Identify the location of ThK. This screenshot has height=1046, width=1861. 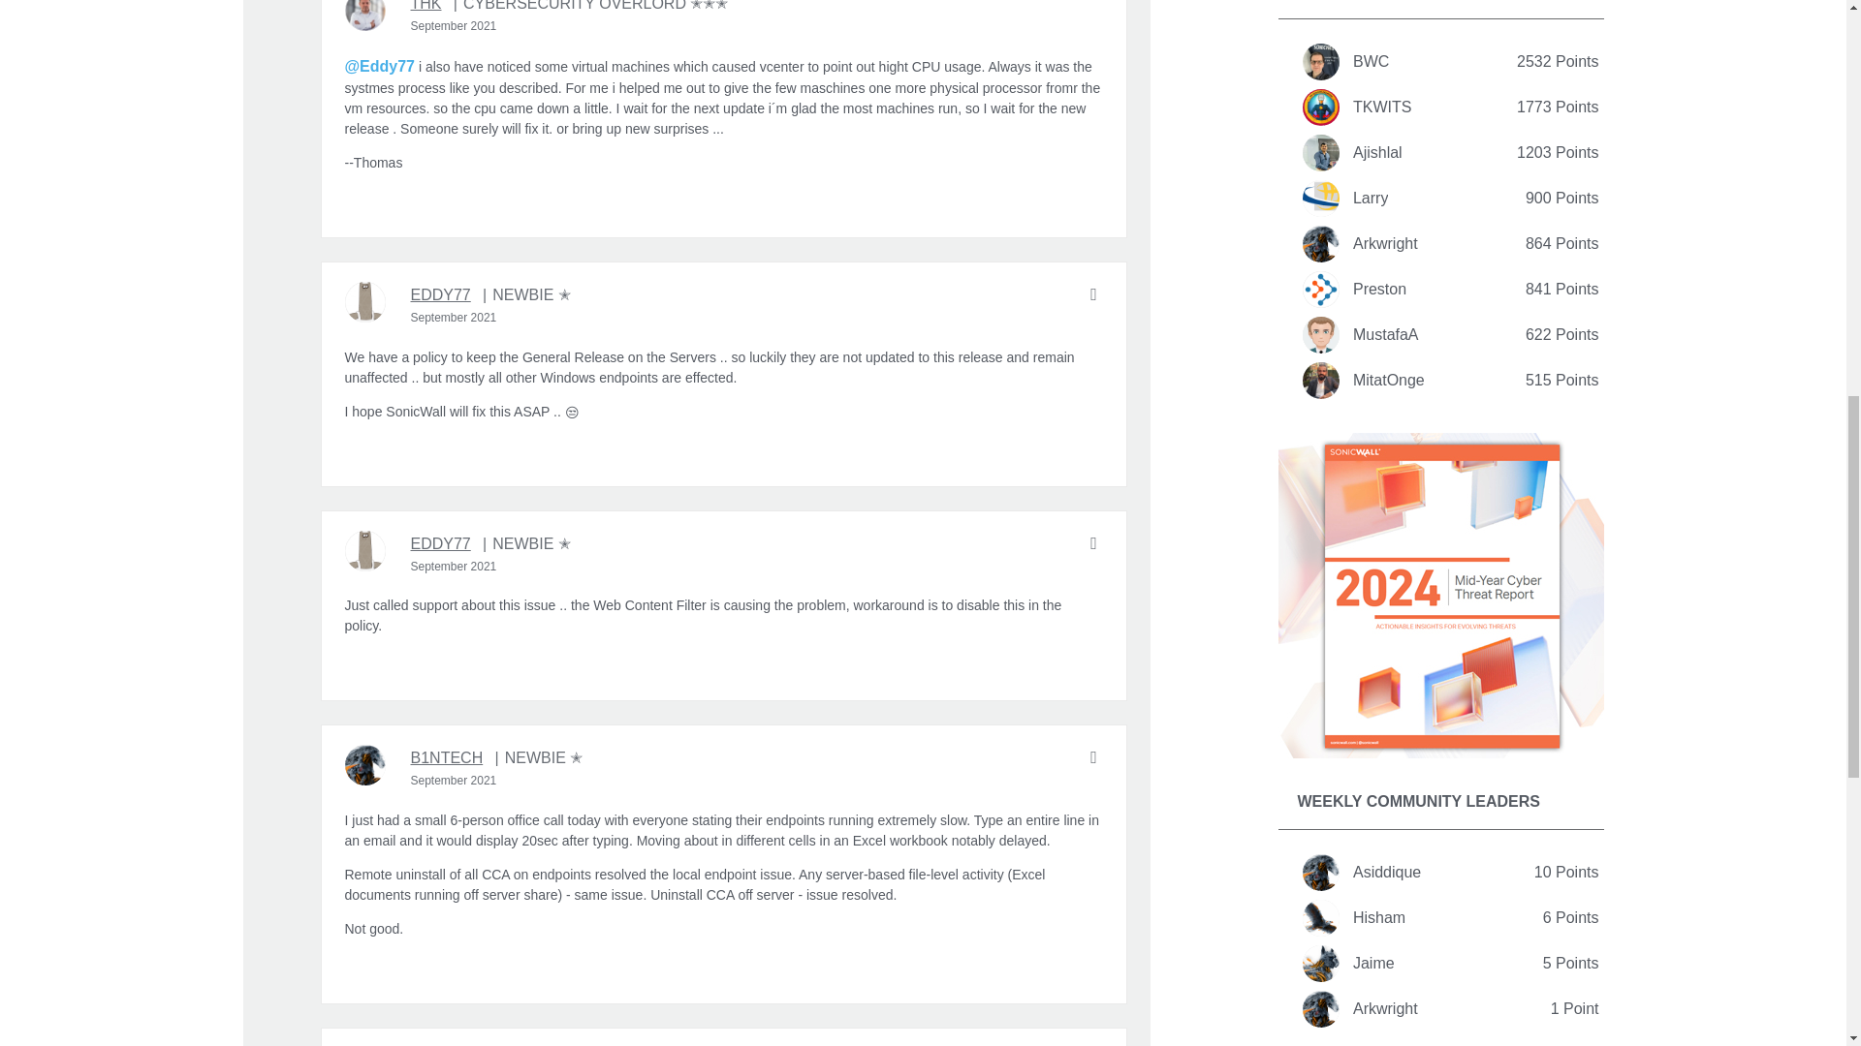
(364, 15).